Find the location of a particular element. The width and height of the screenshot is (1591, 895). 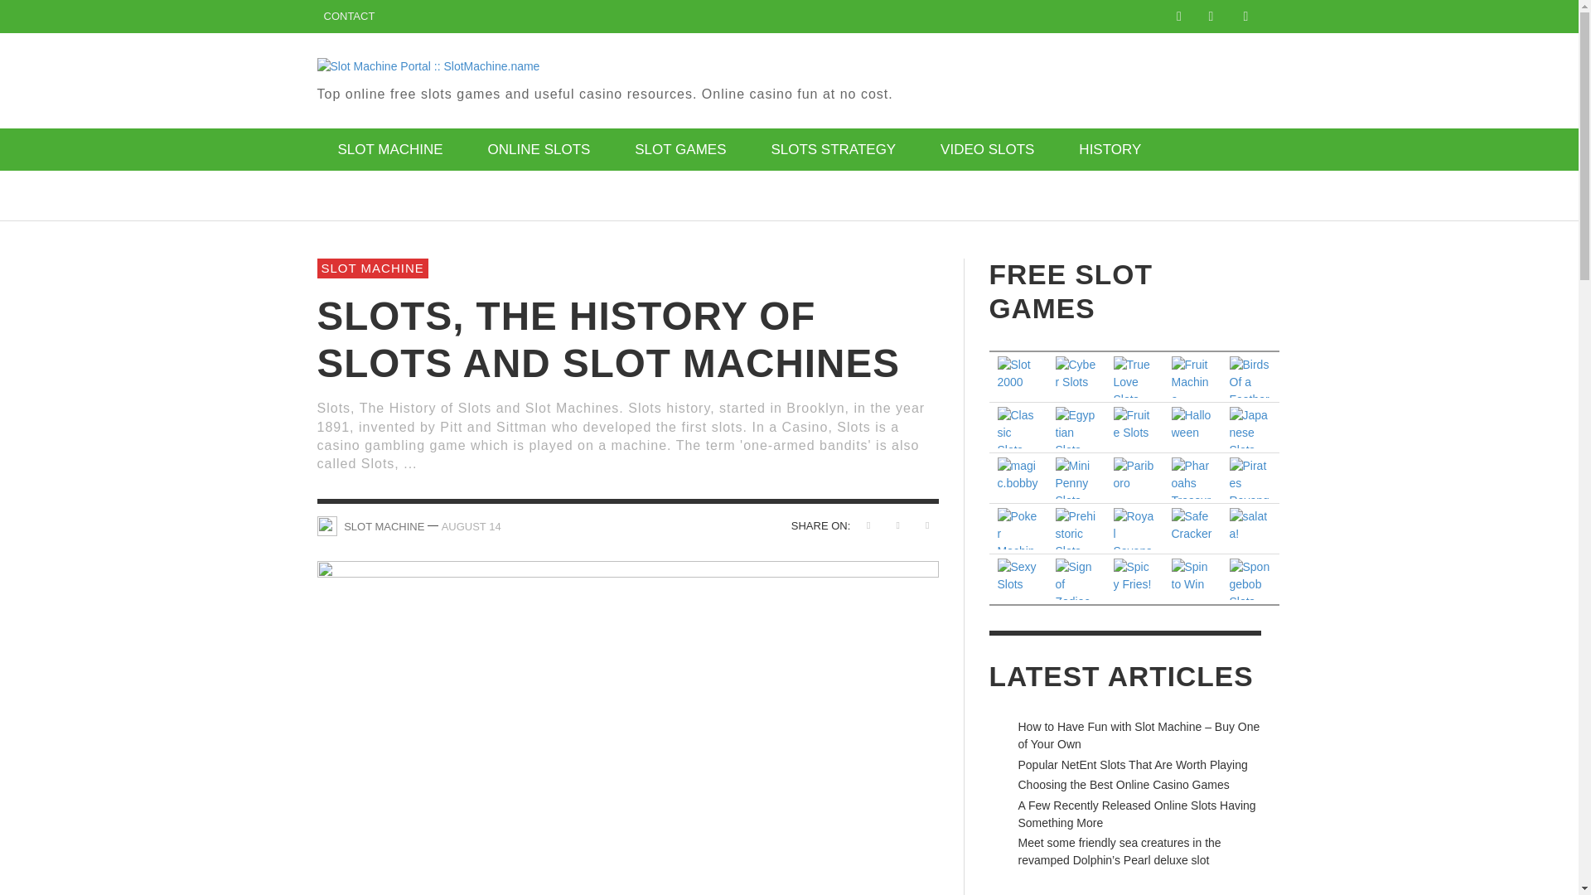

CONTACT is located at coordinates (349, 17).